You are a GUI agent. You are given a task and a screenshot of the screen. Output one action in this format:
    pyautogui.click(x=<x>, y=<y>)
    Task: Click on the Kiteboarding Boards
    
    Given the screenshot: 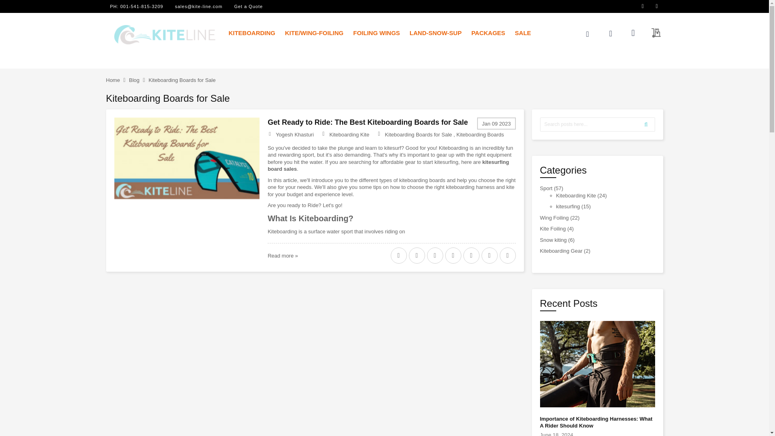 What is the action you would take?
    pyautogui.click(x=480, y=135)
    